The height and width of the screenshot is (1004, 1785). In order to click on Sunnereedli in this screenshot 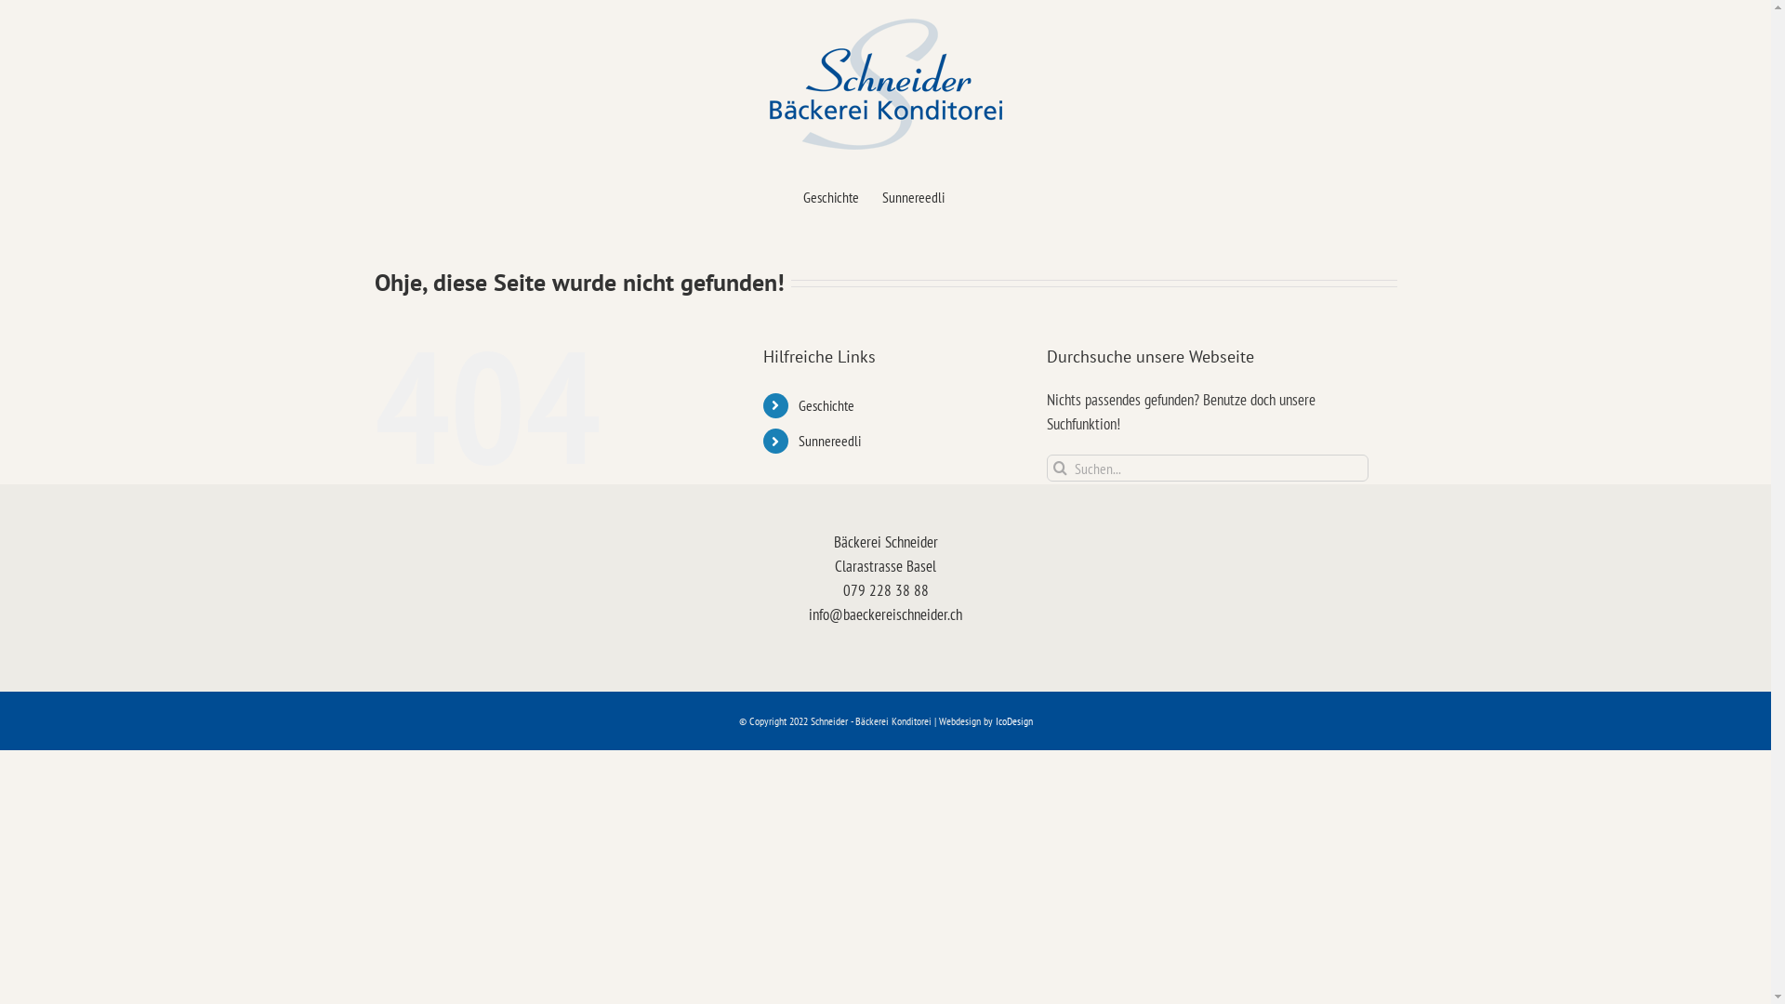, I will do `click(829, 441)`.